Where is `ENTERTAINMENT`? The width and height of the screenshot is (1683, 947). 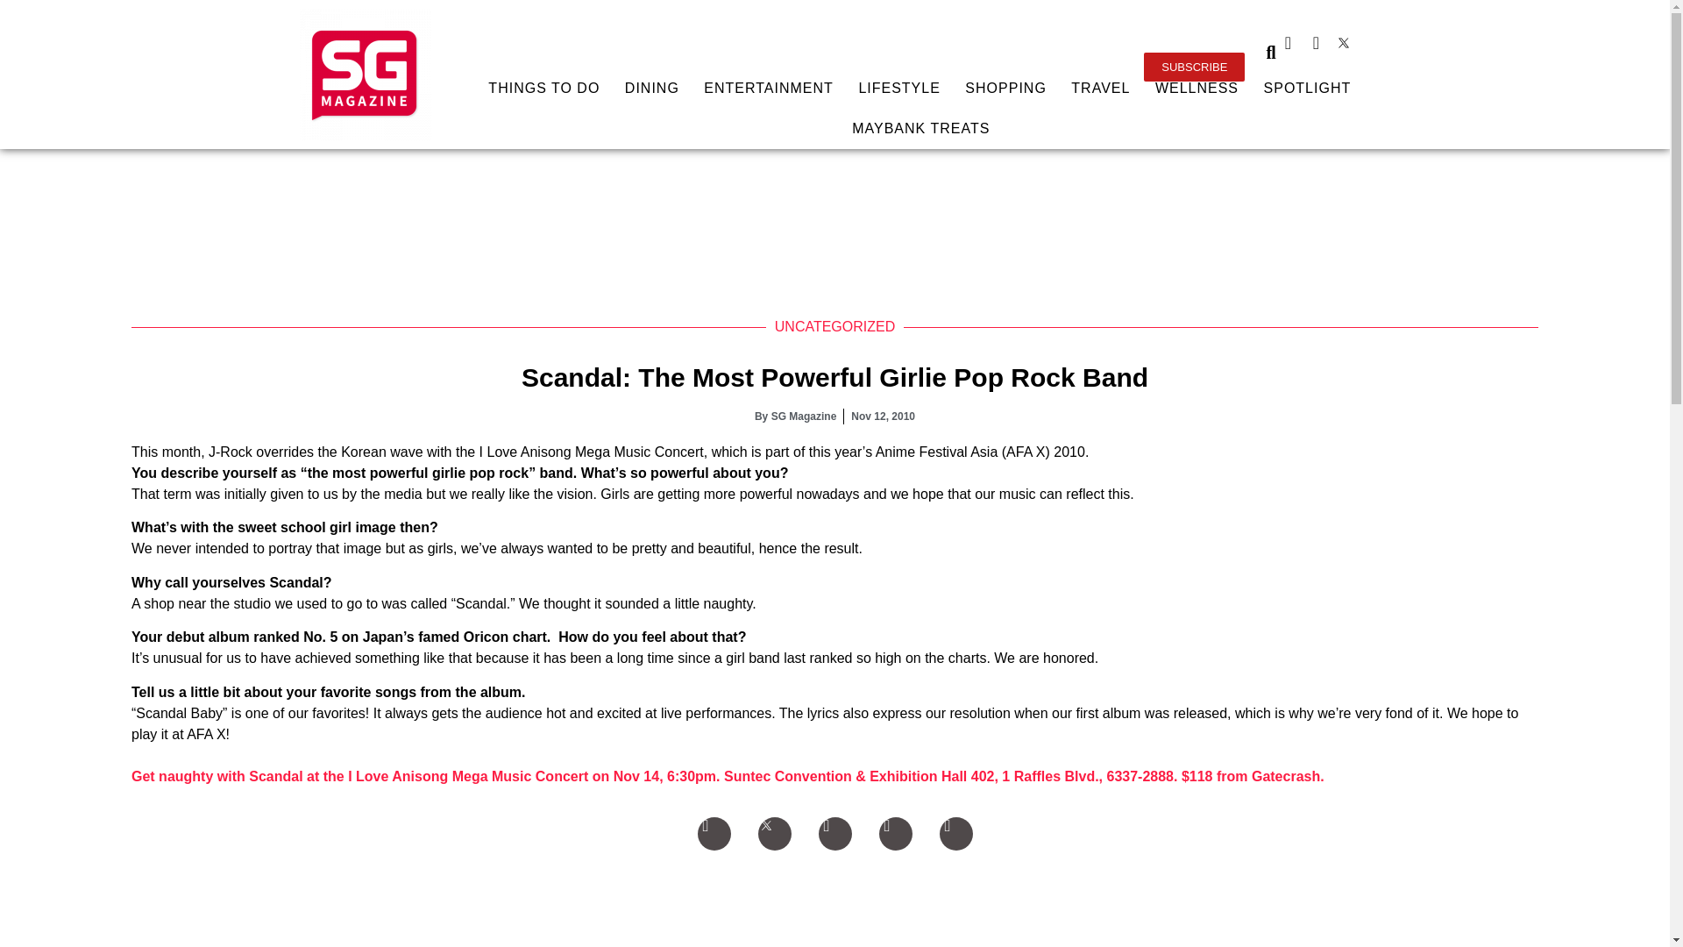
ENTERTAINMENT is located at coordinates (769, 88).